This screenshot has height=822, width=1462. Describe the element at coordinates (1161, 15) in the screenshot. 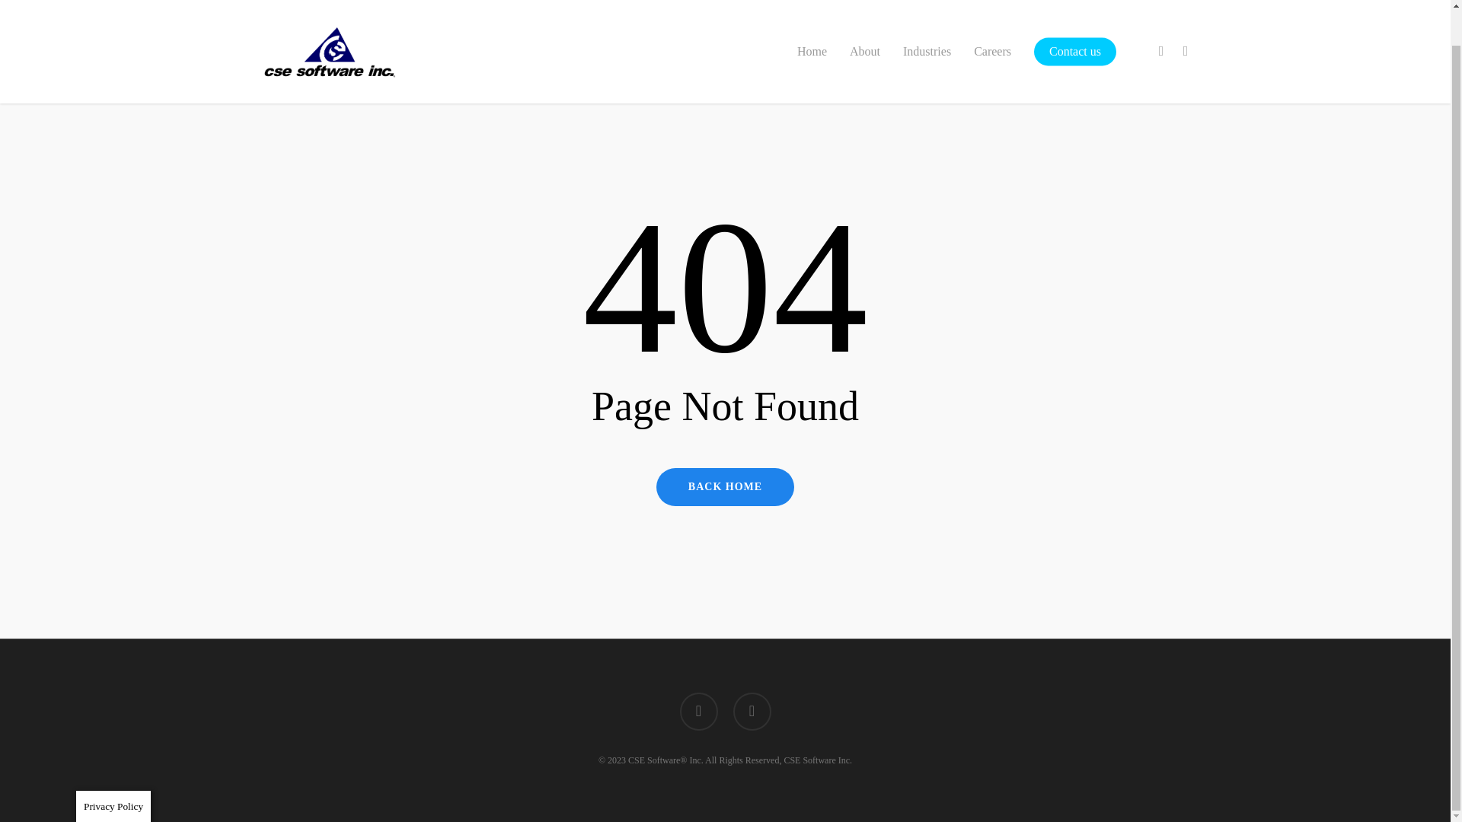

I see `facebook` at that location.